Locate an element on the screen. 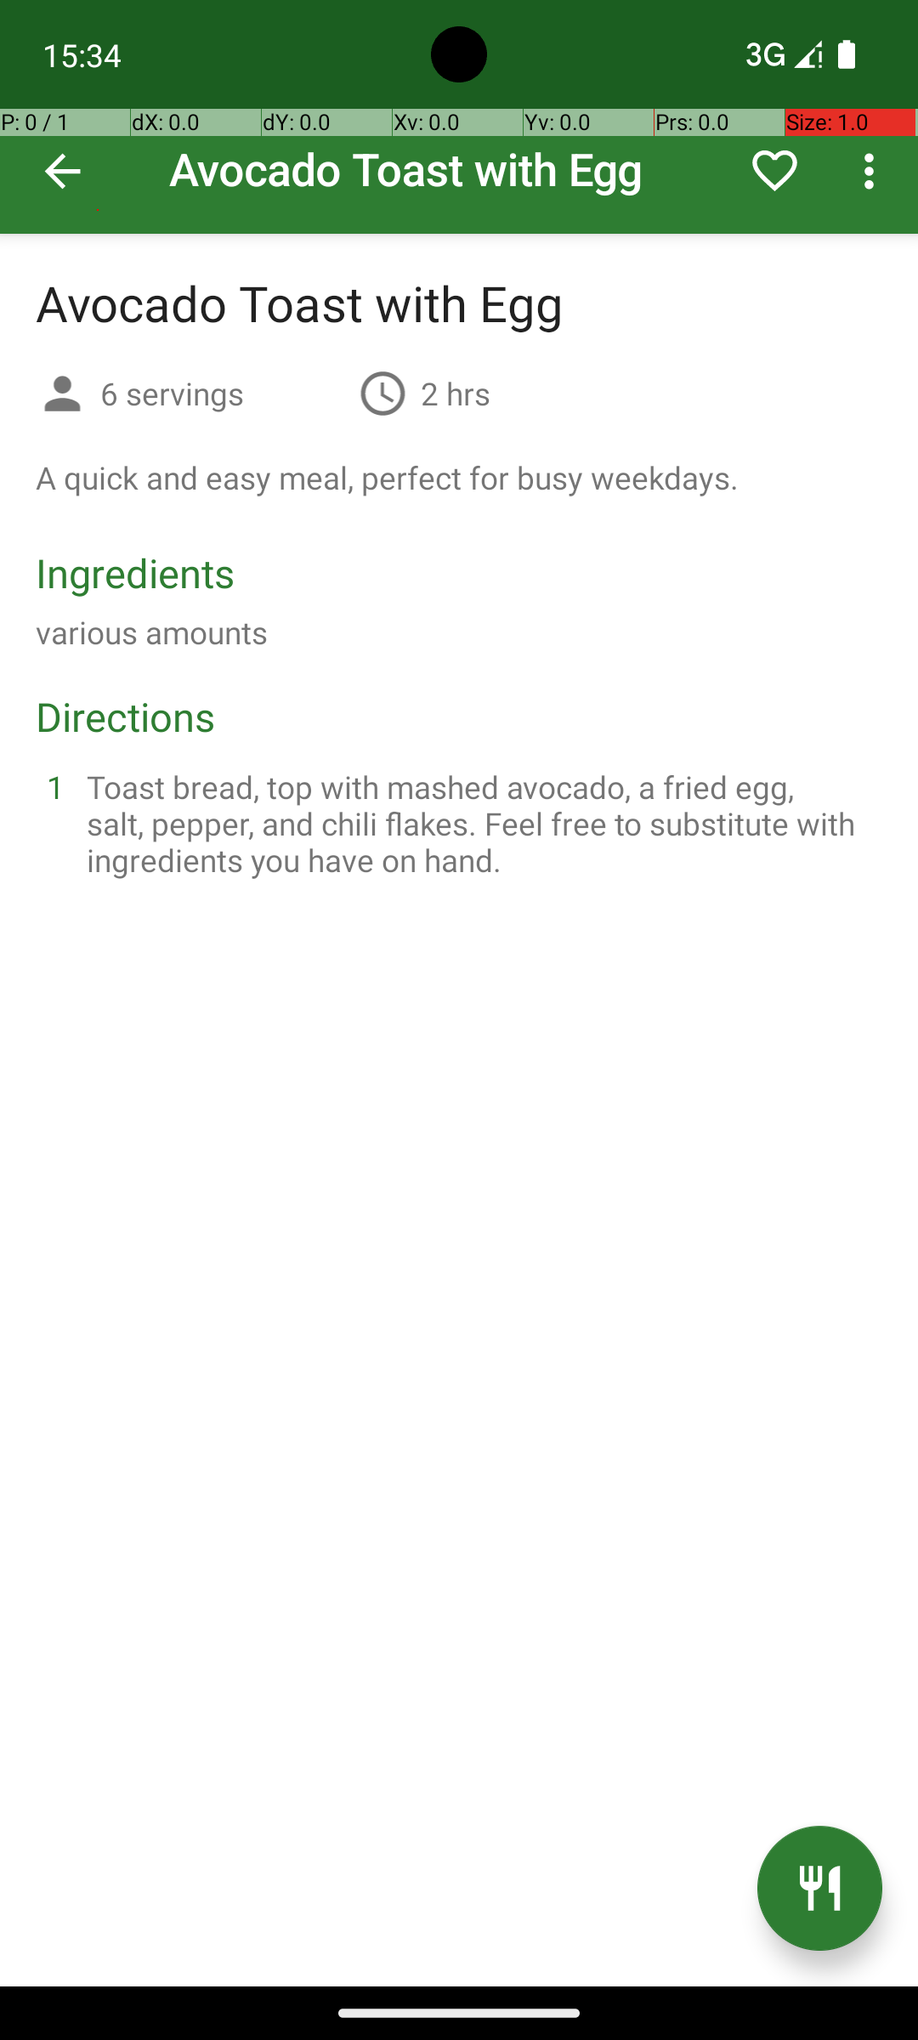 This screenshot has width=918, height=2040. Toast bread, top with mashed avocado, a fried egg, salt, pepper, and chili flakes. Feel free to substitute with ingredients you have on hand. is located at coordinates (479, 823).